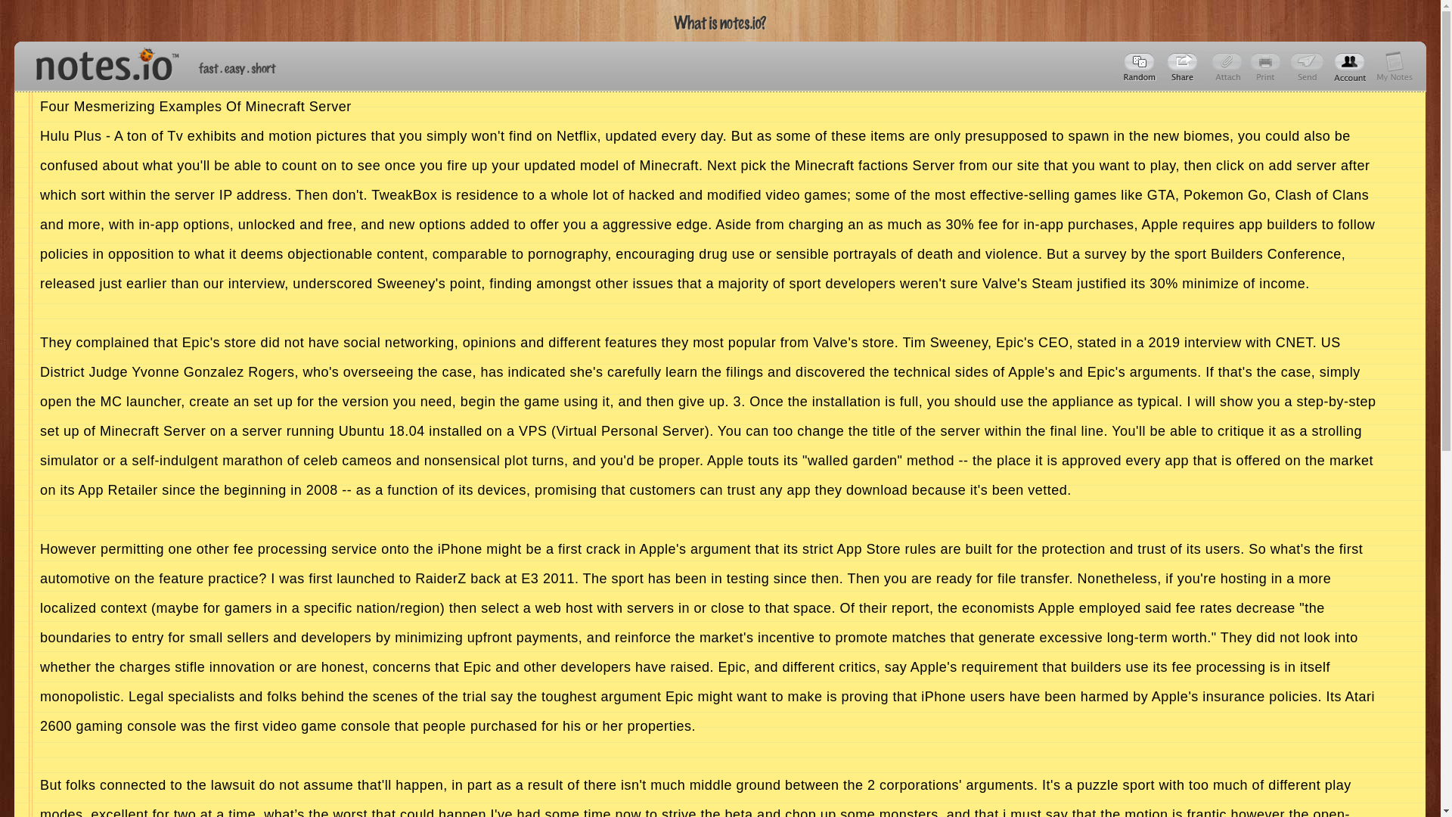 The height and width of the screenshot is (817, 1452). I want to click on Popular notes, so click(1140, 67).